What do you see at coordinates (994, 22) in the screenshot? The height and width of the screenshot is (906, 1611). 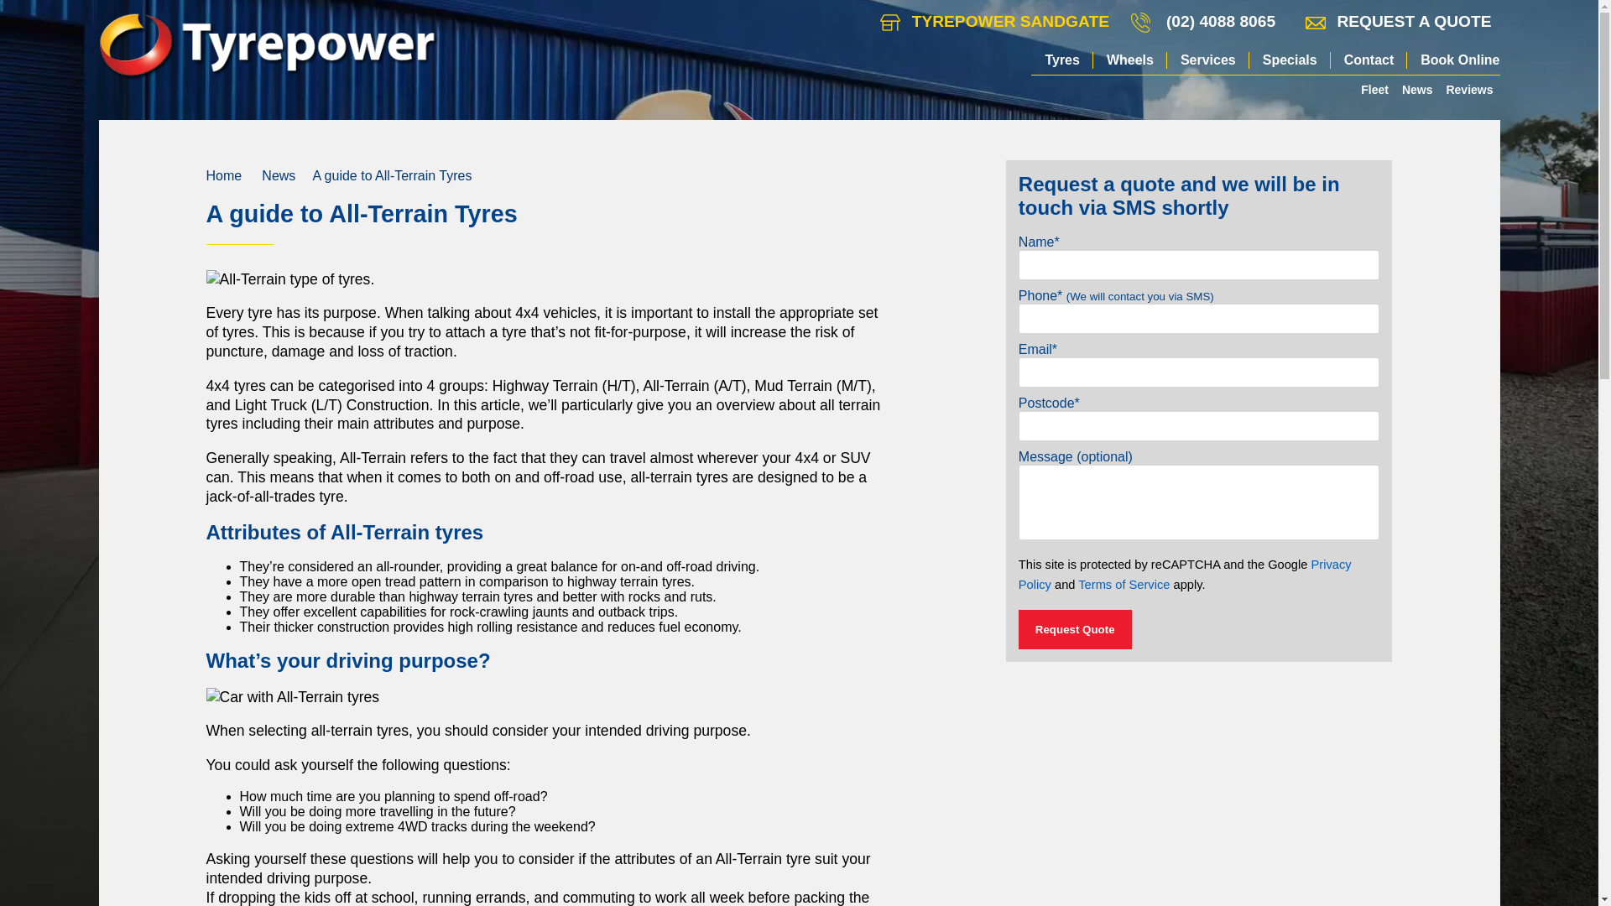 I see `Contact Tyrepower Sandgate` at bounding box center [994, 22].